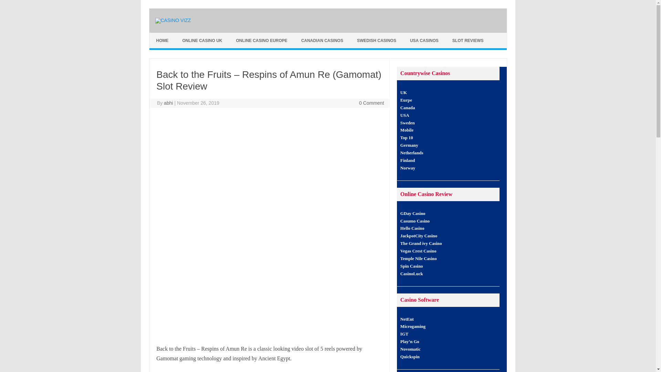 Image resolution: width=661 pixels, height=372 pixels. I want to click on ONLINE CASINO UK, so click(202, 41).